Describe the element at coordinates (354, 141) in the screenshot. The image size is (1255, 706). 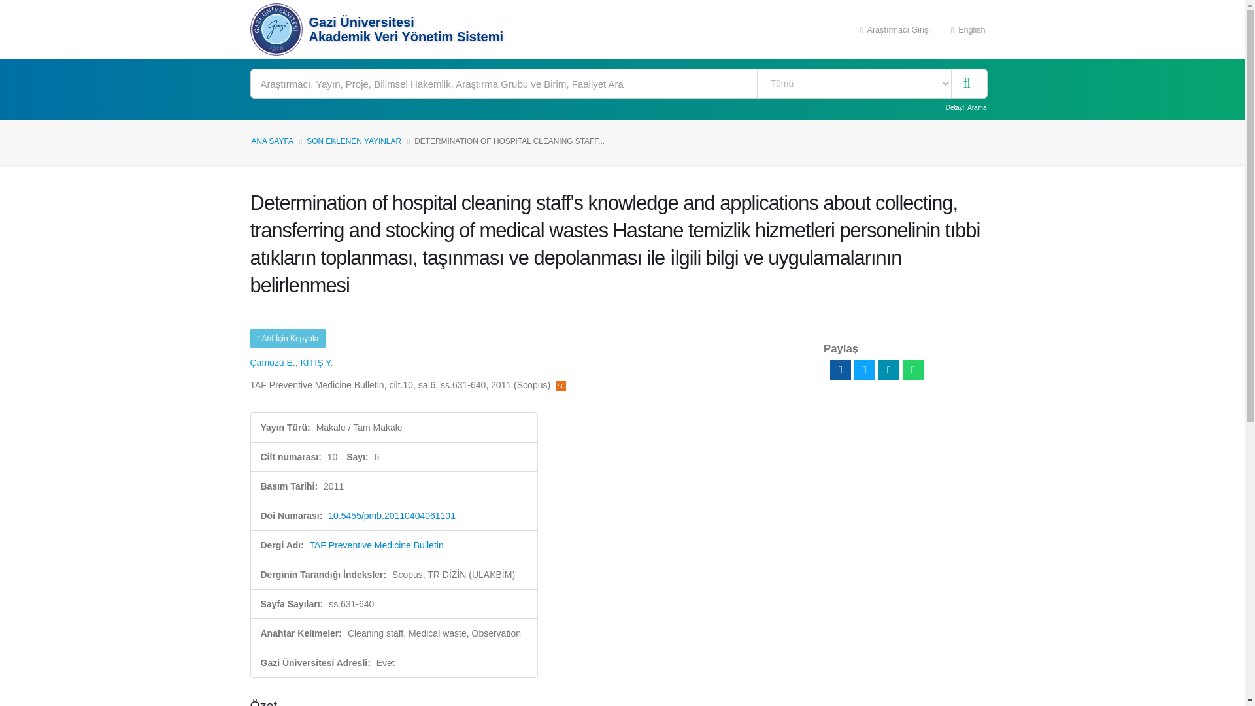
I see `SON EKLENEN YAYINLAR` at that location.